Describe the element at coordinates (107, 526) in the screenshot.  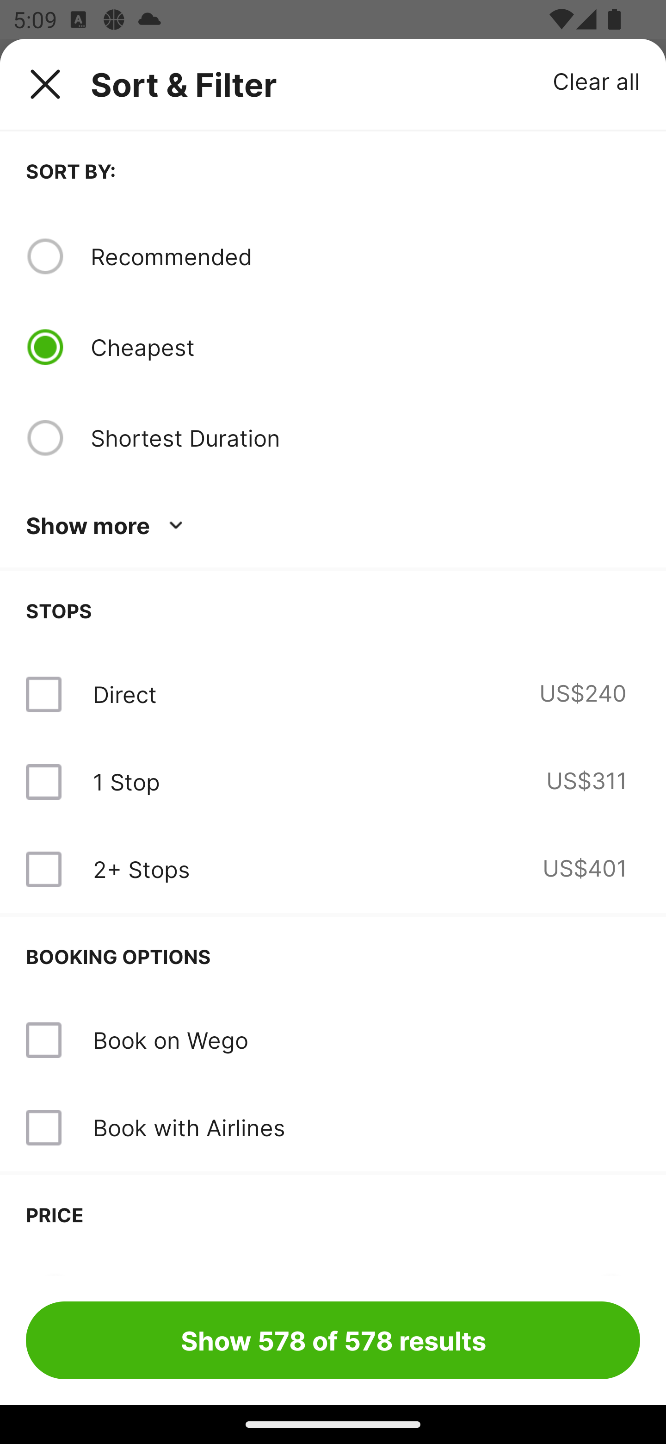
I see `Show more` at that location.